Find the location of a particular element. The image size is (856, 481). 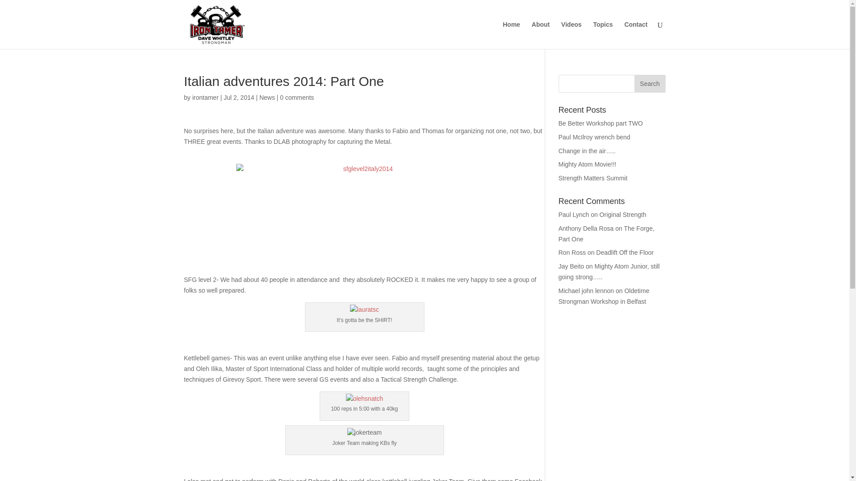

Oldetime Strongman Workshop in Belfast is located at coordinates (603, 296).